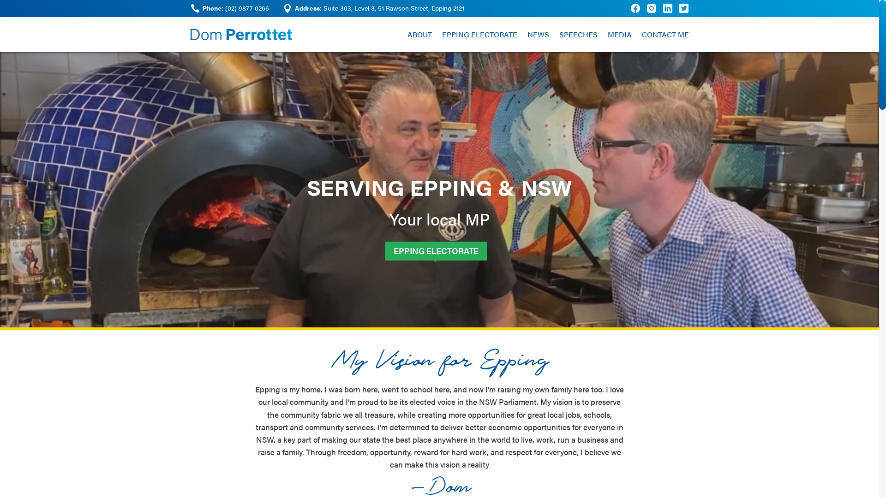  Describe the element at coordinates (419, 35) in the screenshot. I see `ABOUT` at that location.